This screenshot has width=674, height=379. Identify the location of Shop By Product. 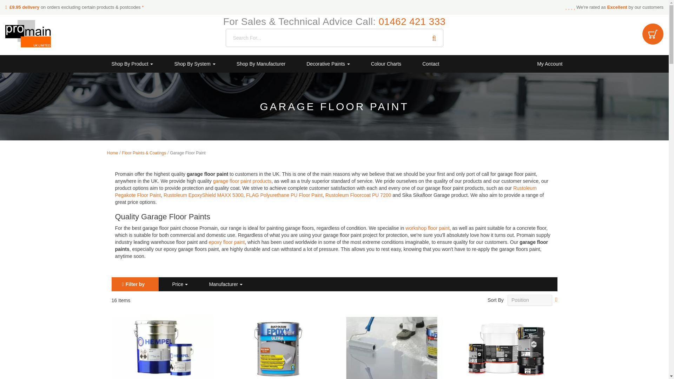
(132, 64).